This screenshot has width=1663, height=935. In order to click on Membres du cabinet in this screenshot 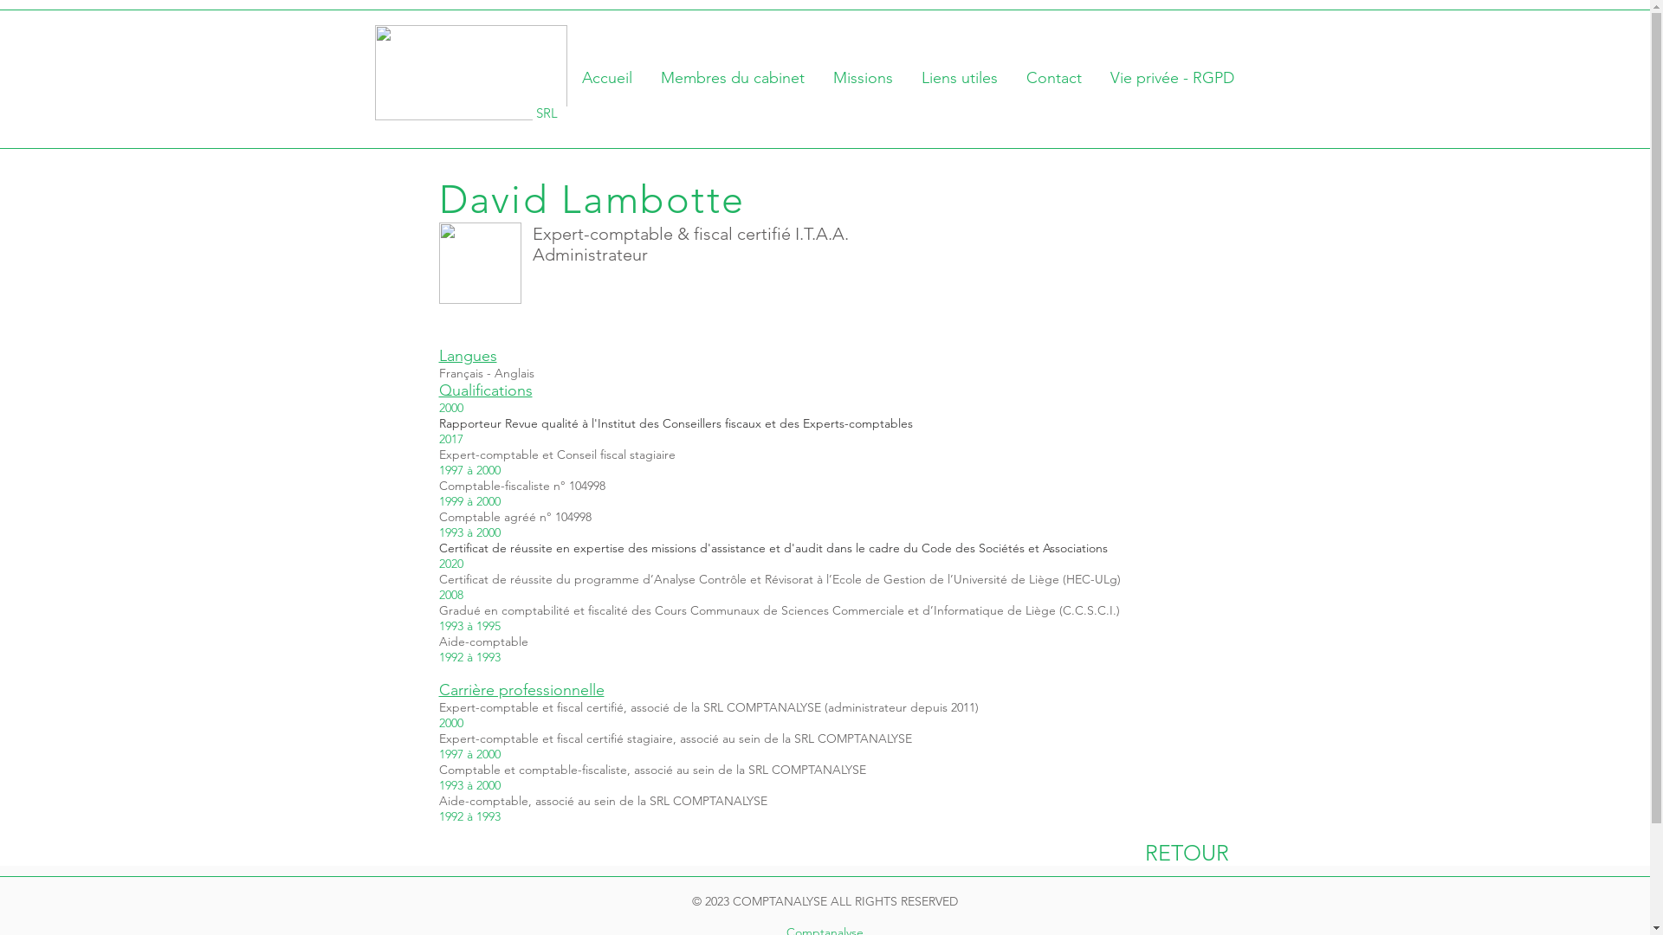, I will do `click(733, 78)`.